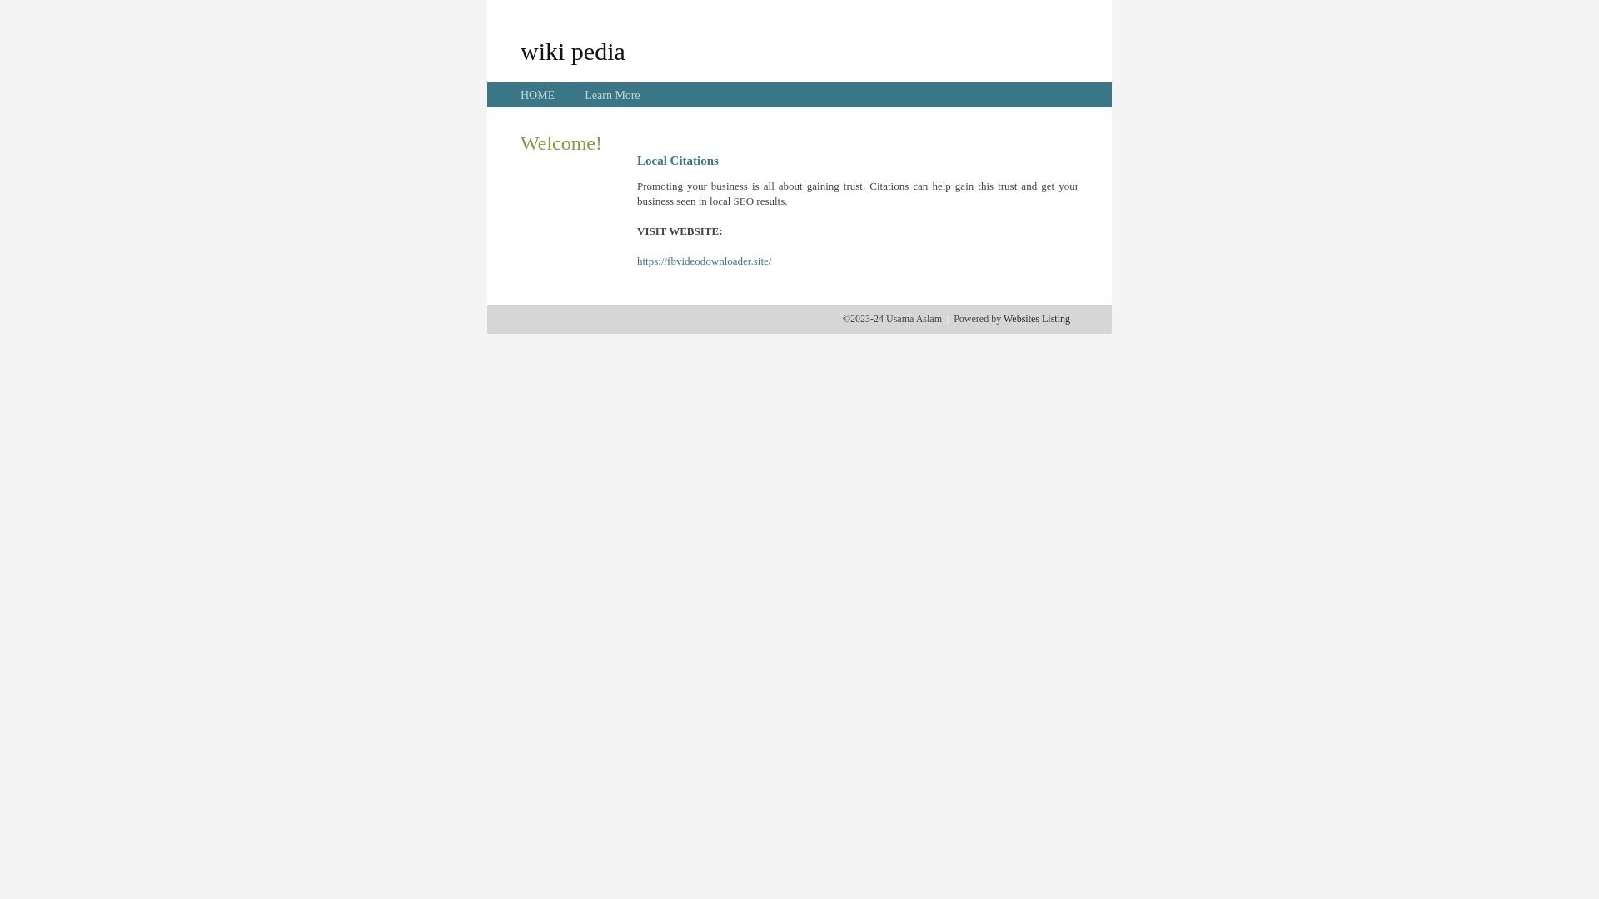 The width and height of the screenshot is (1599, 899). Describe the element at coordinates (538, 95) in the screenshot. I see `HOME` at that location.